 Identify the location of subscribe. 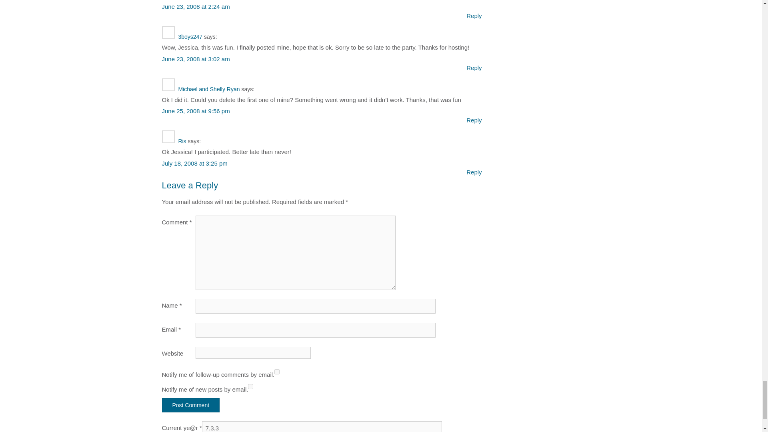
(250, 386).